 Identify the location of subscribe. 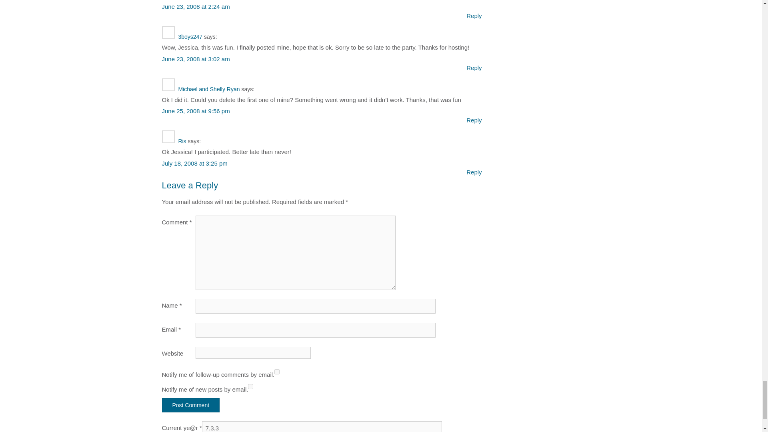
(250, 386).